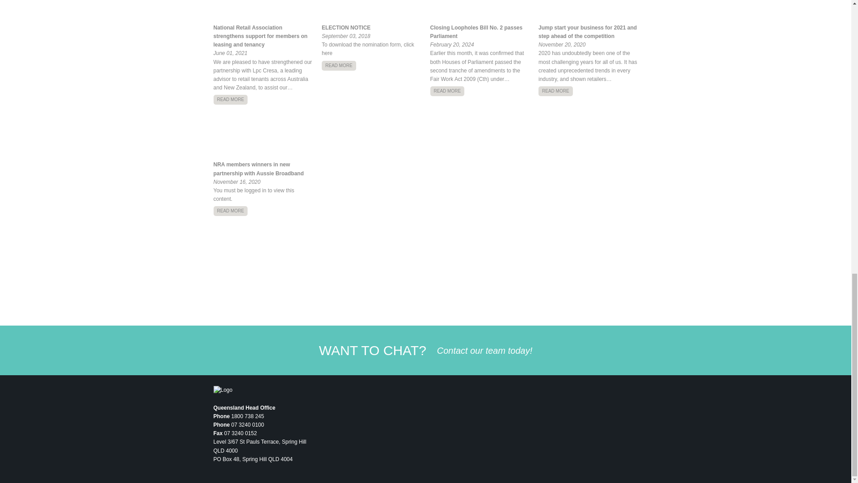 This screenshot has height=483, width=858. I want to click on READ MORE, so click(447, 91).